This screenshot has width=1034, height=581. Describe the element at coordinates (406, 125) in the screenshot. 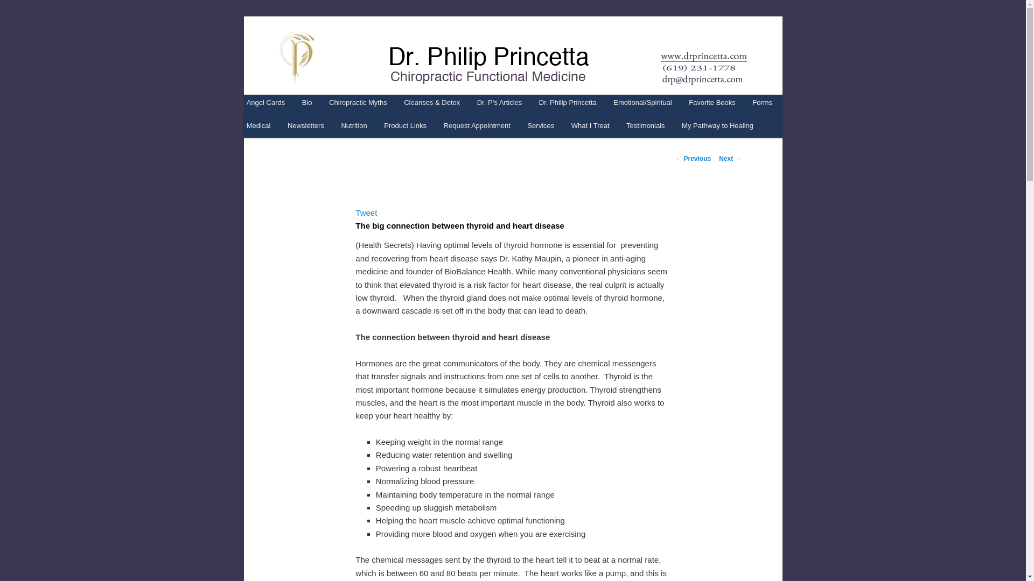

I see `Product Links` at that location.